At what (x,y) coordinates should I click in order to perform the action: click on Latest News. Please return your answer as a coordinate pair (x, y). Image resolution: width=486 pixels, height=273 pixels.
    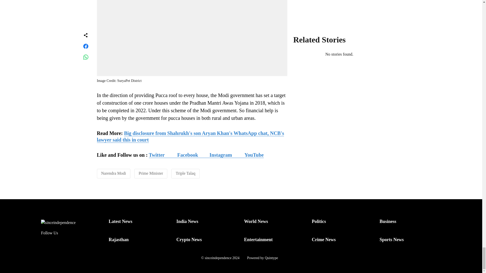
    Looking at the image, I should click on (120, 221).